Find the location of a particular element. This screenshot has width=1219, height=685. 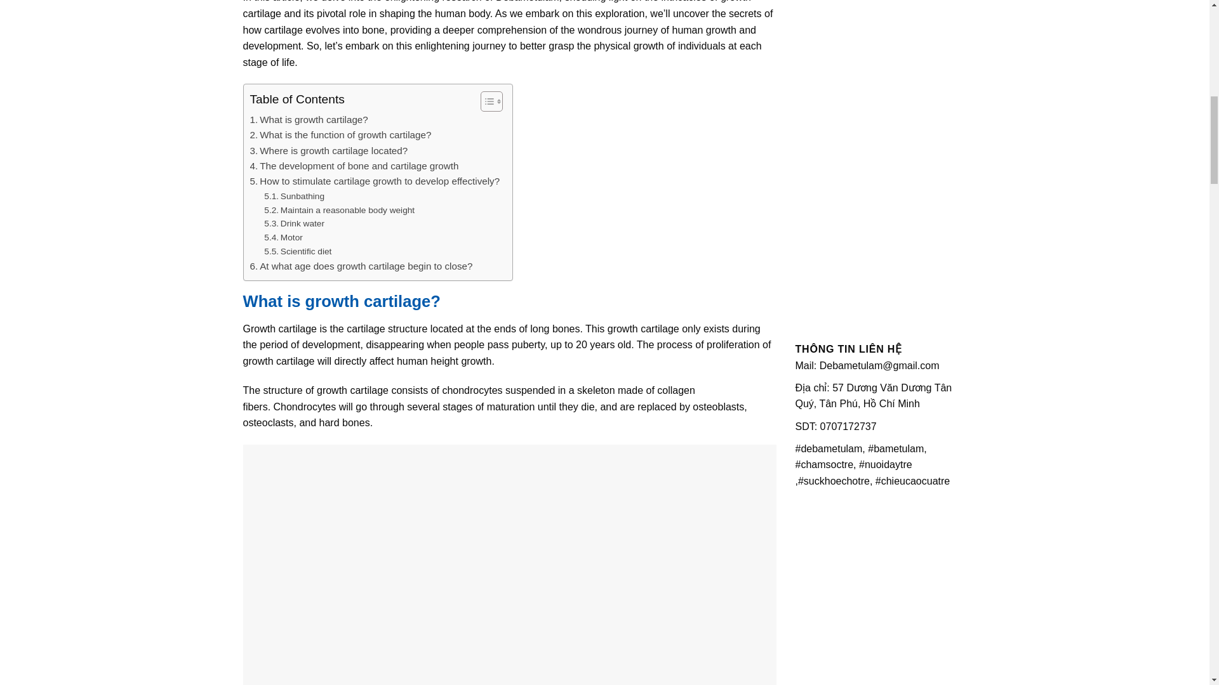

The development of bone and cartilage growth is located at coordinates (354, 166).